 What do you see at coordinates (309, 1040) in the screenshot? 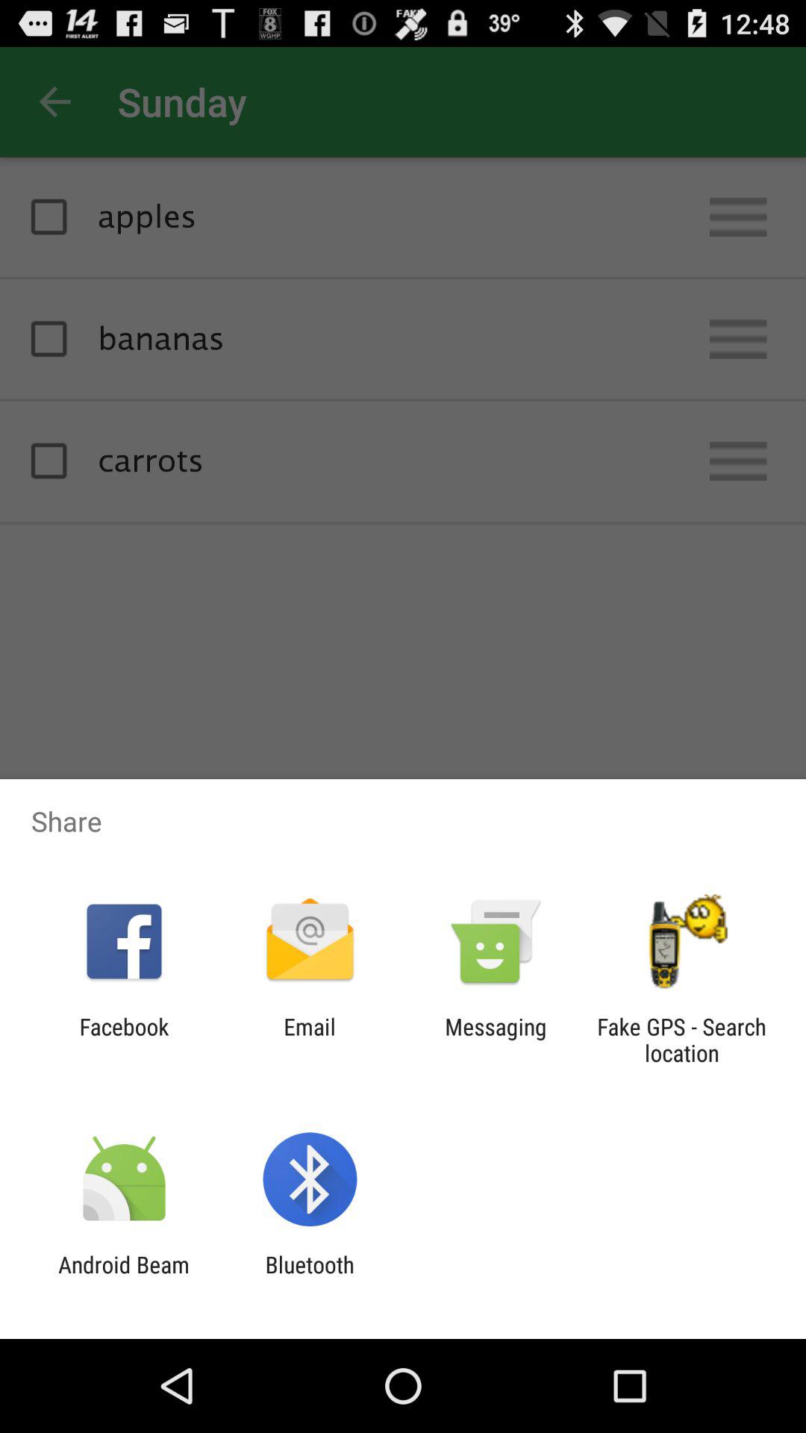
I see `scroll to the email item` at bounding box center [309, 1040].